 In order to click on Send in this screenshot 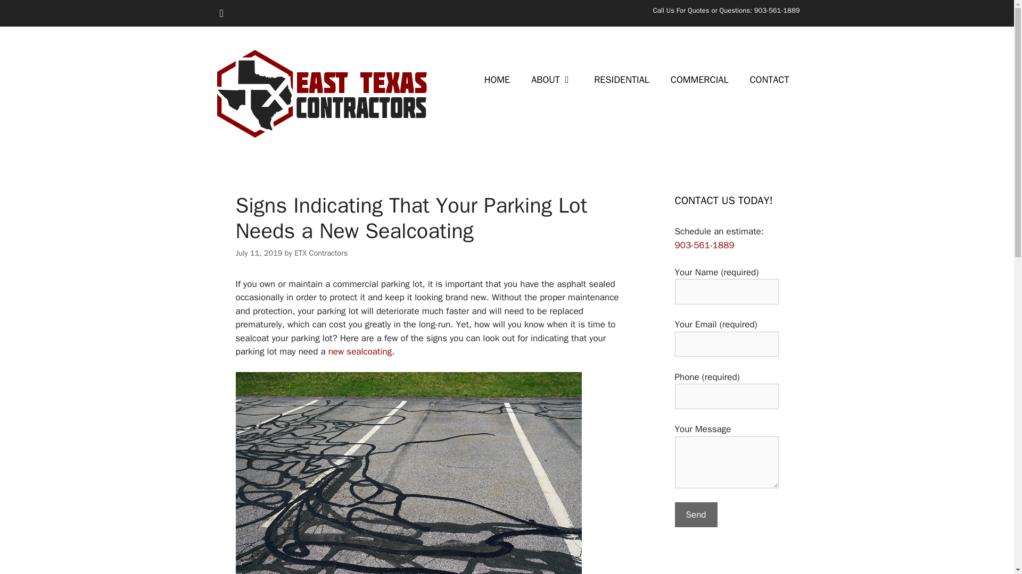, I will do `click(696, 514)`.